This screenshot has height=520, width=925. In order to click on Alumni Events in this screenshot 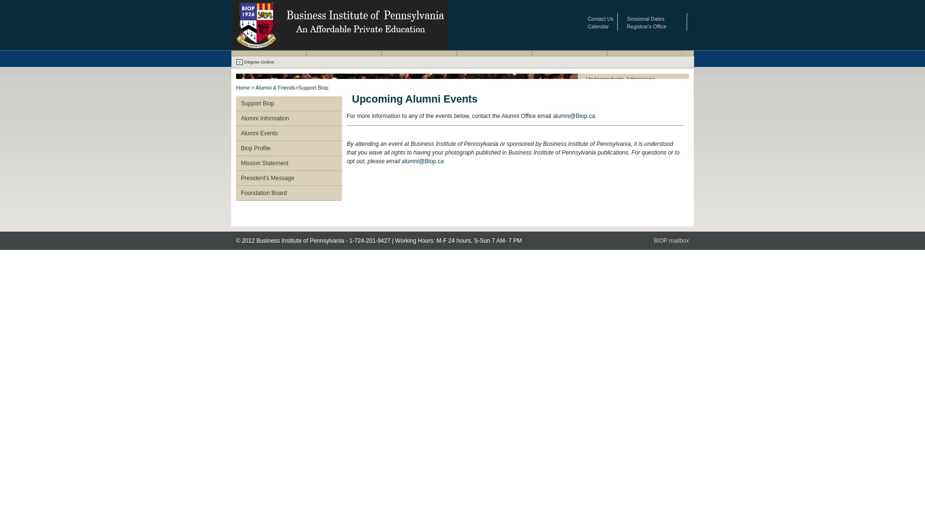, I will do `click(291, 133)`.